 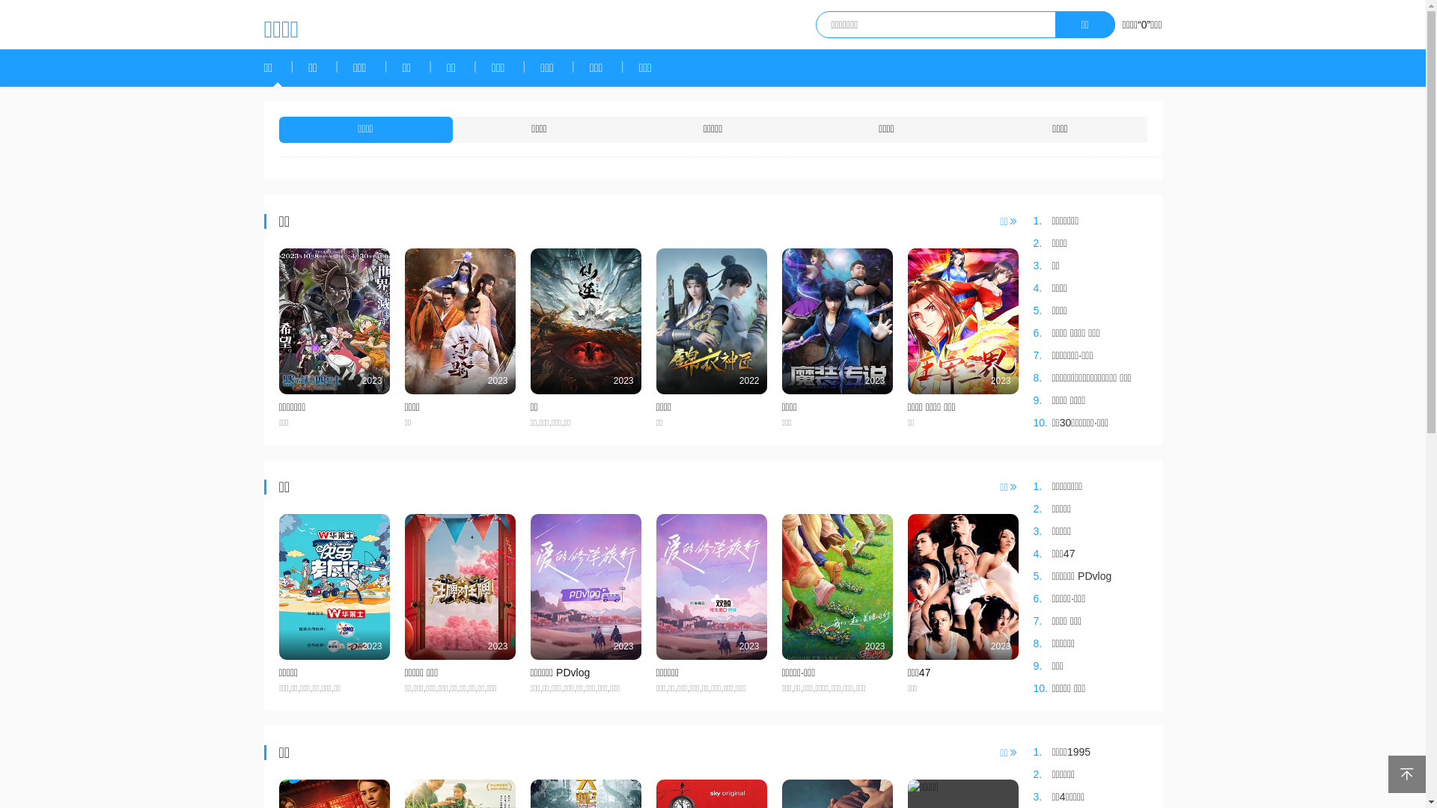 I want to click on 2023, so click(x=711, y=587).